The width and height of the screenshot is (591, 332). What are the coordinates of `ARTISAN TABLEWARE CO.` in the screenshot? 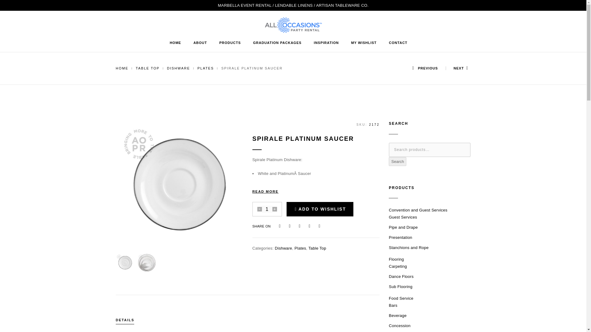 It's located at (342, 5).